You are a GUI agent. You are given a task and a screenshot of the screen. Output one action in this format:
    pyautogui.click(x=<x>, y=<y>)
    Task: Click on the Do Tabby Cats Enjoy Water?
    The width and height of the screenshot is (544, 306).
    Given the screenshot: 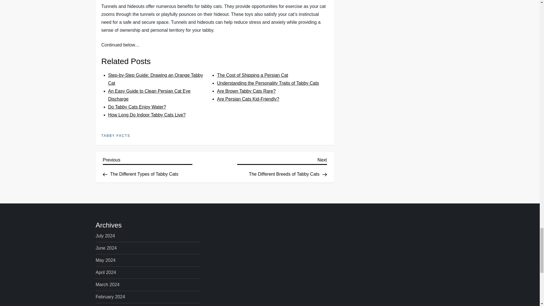 What is the action you would take?
    pyautogui.click(x=147, y=115)
    